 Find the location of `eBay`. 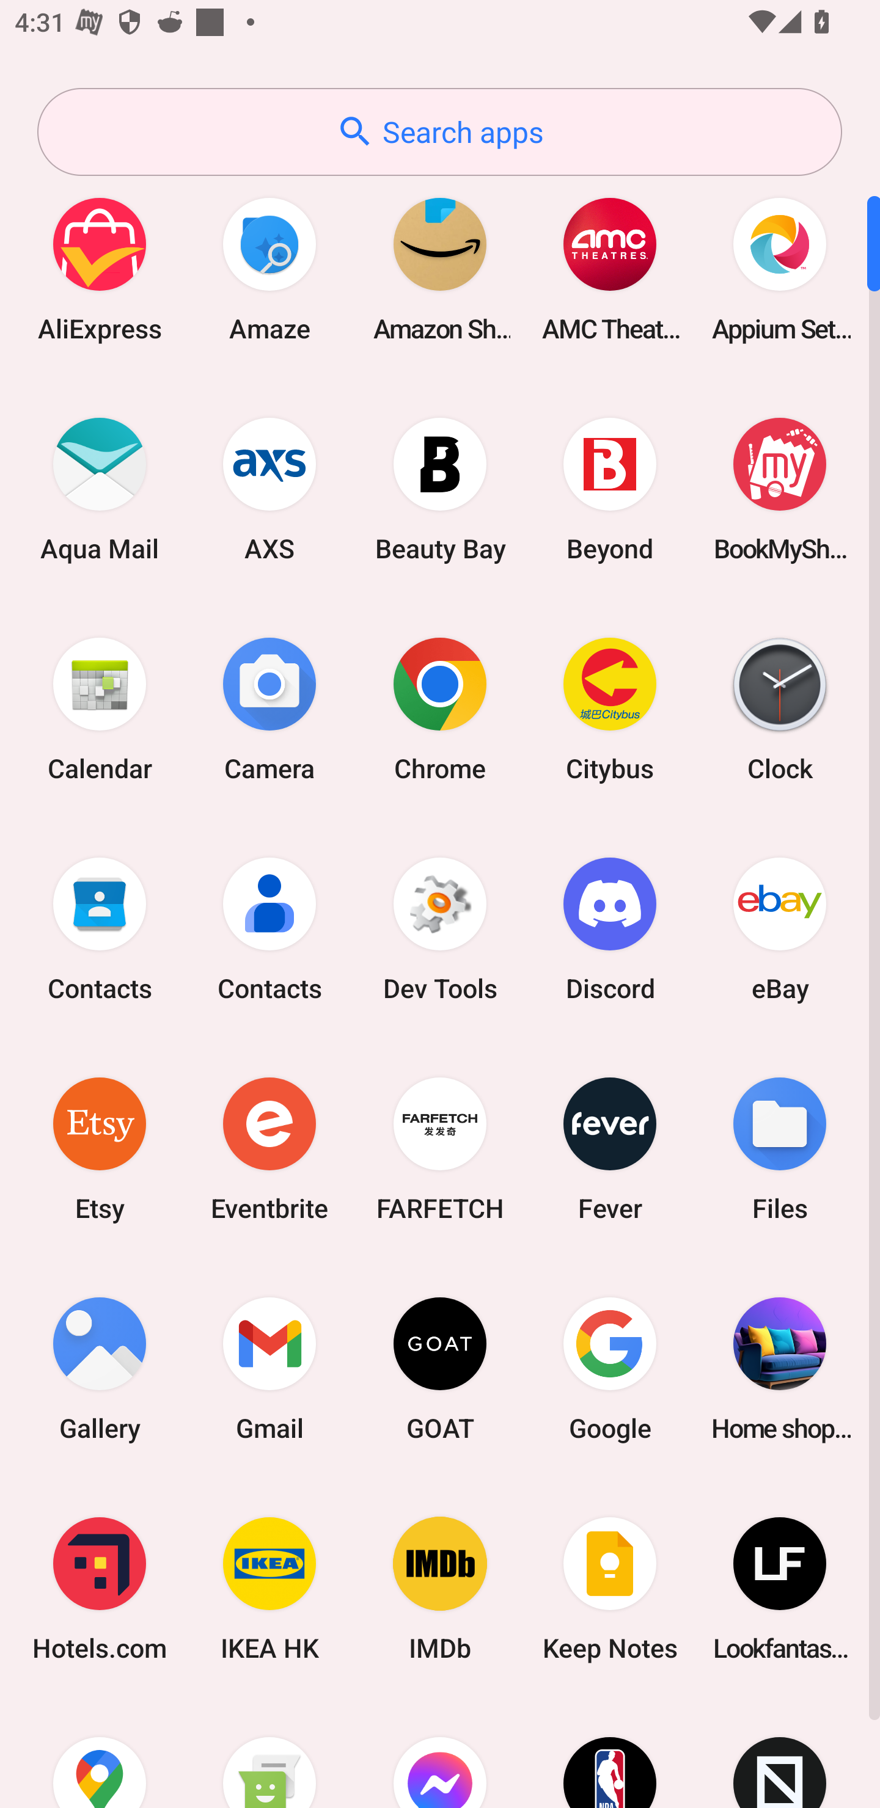

eBay is located at coordinates (780, 928).